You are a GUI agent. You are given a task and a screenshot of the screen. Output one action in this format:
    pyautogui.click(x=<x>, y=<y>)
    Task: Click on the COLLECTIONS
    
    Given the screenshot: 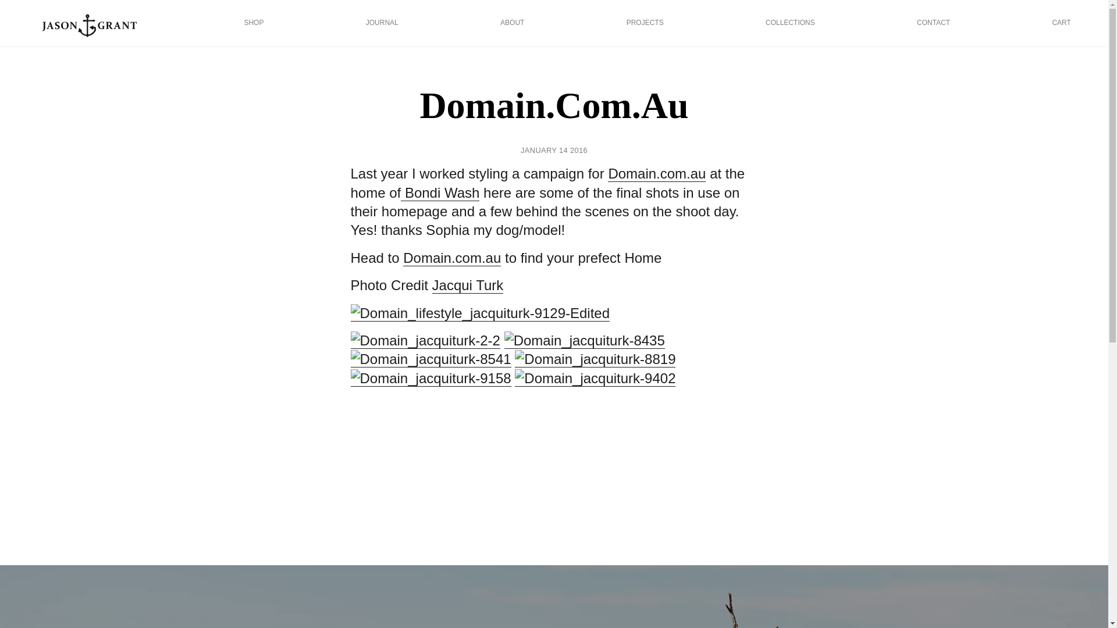 What is the action you would take?
    pyautogui.click(x=790, y=23)
    